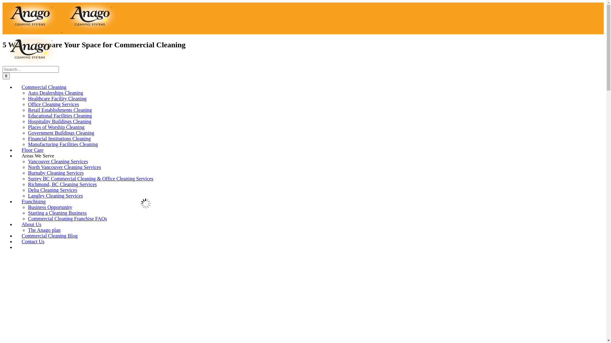 The height and width of the screenshot is (343, 611). I want to click on Starting a Cleaning Business, so click(57, 213).